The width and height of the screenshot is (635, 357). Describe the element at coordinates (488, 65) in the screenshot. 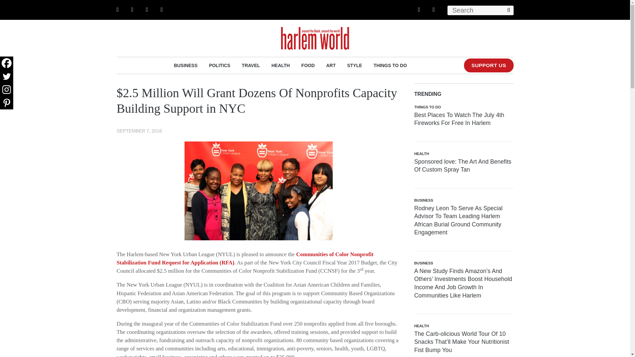

I see `SUPPORT US` at that location.